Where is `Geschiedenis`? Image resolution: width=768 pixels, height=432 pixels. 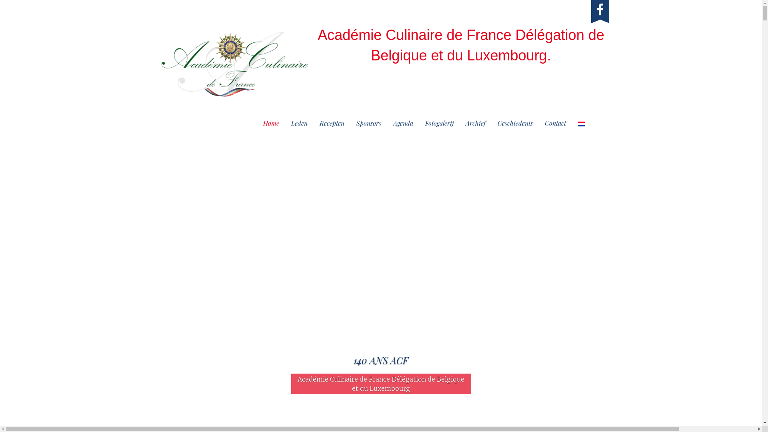 Geschiedenis is located at coordinates (515, 123).